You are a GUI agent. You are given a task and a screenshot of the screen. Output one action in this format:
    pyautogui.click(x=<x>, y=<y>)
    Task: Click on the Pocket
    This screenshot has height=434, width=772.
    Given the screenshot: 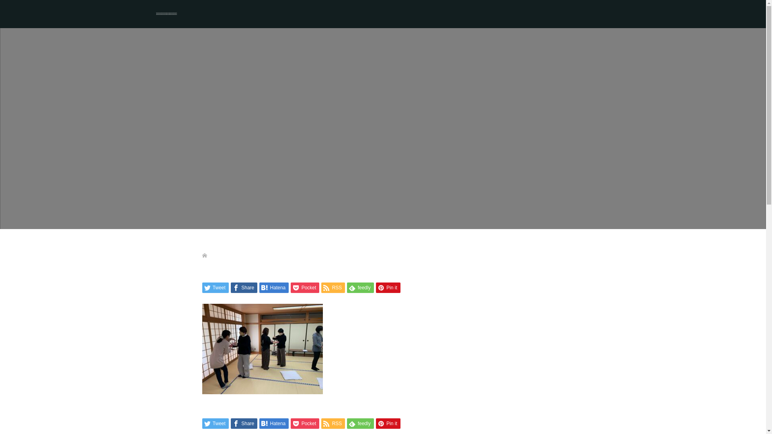 What is the action you would take?
    pyautogui.click(x=305, y=424)
    